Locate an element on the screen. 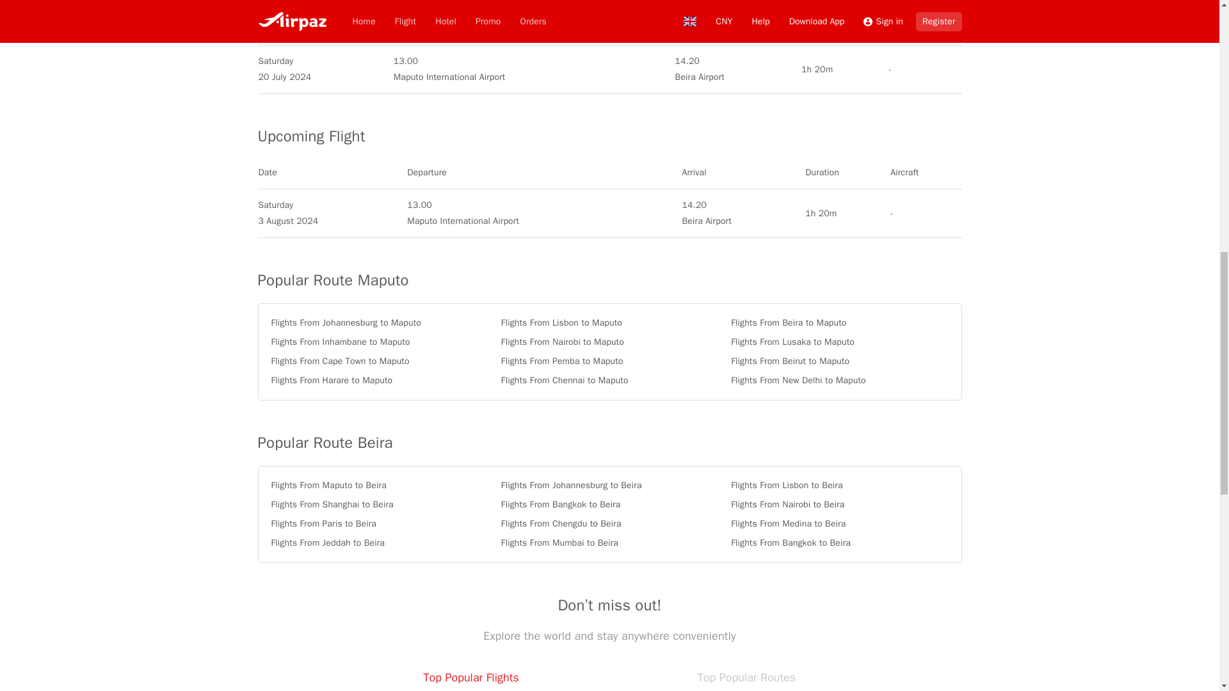  Flights From Inhambane to Maputo is located at coordinates (380, 342).